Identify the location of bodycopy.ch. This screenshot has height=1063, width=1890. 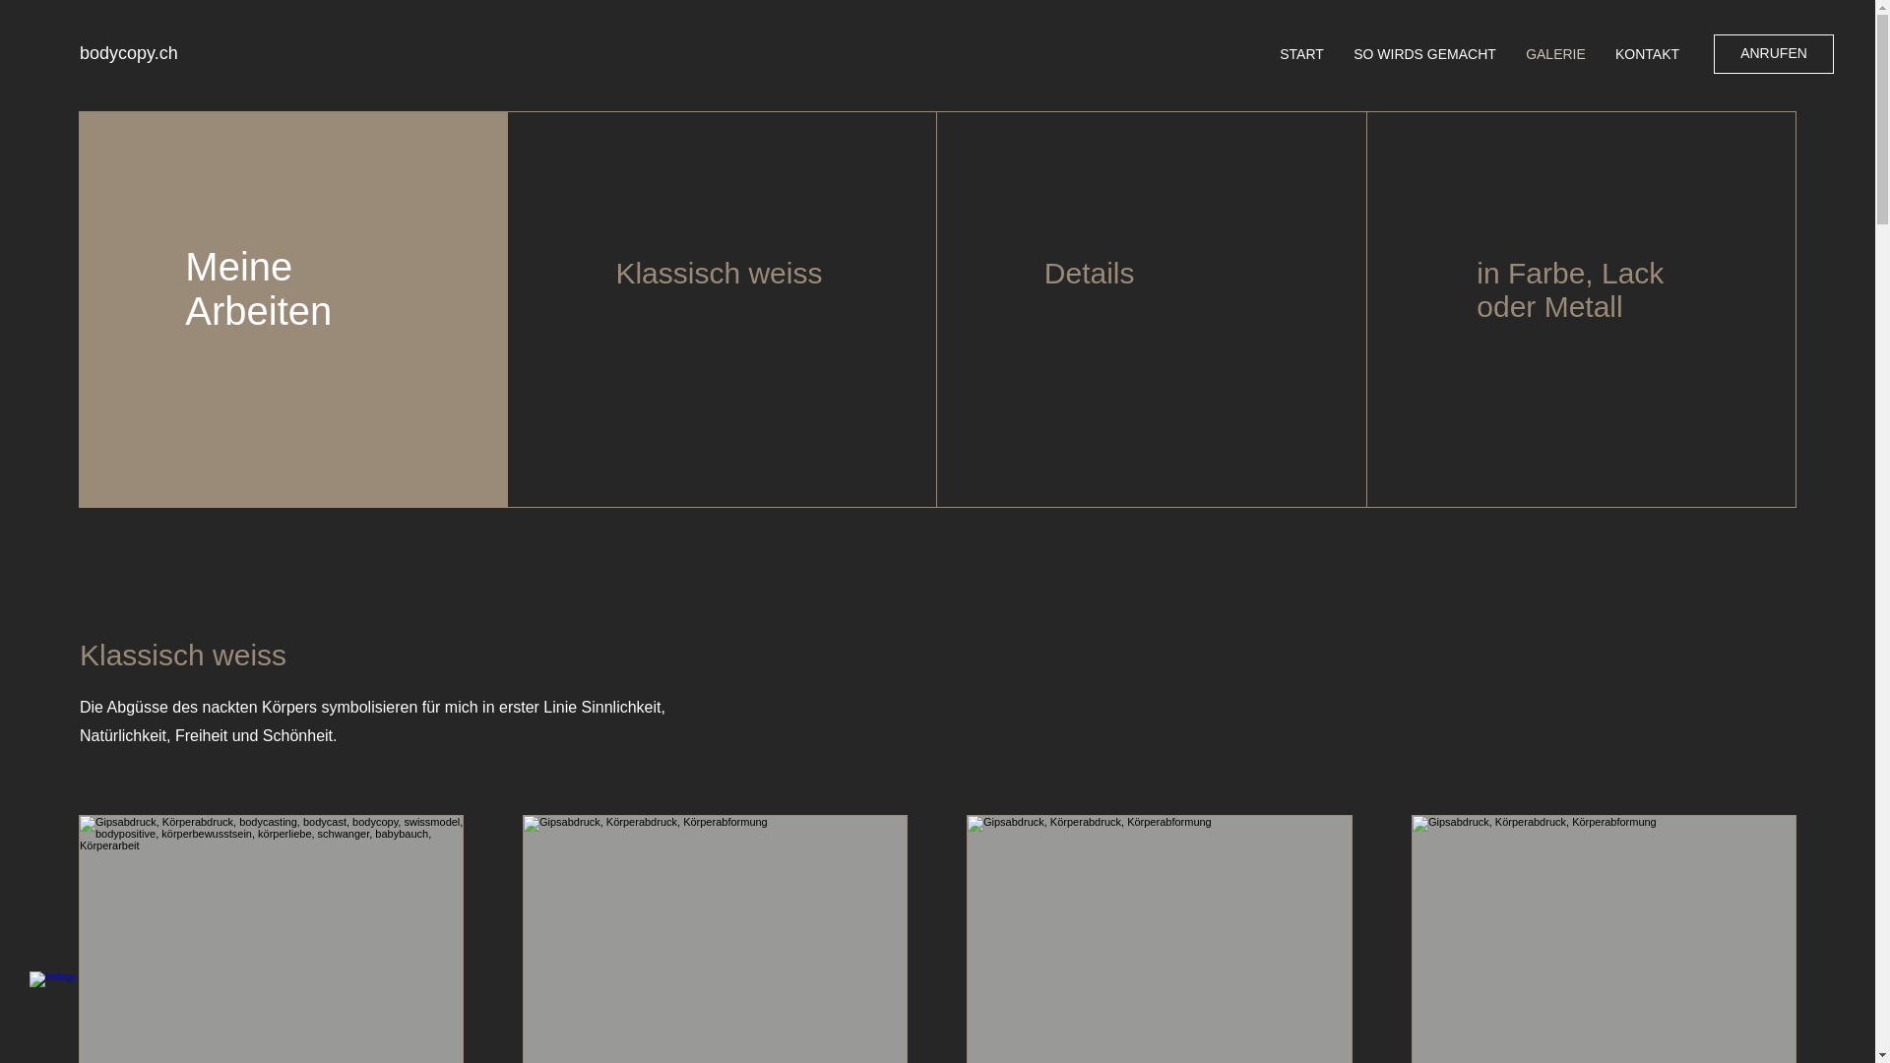
(129, 53).